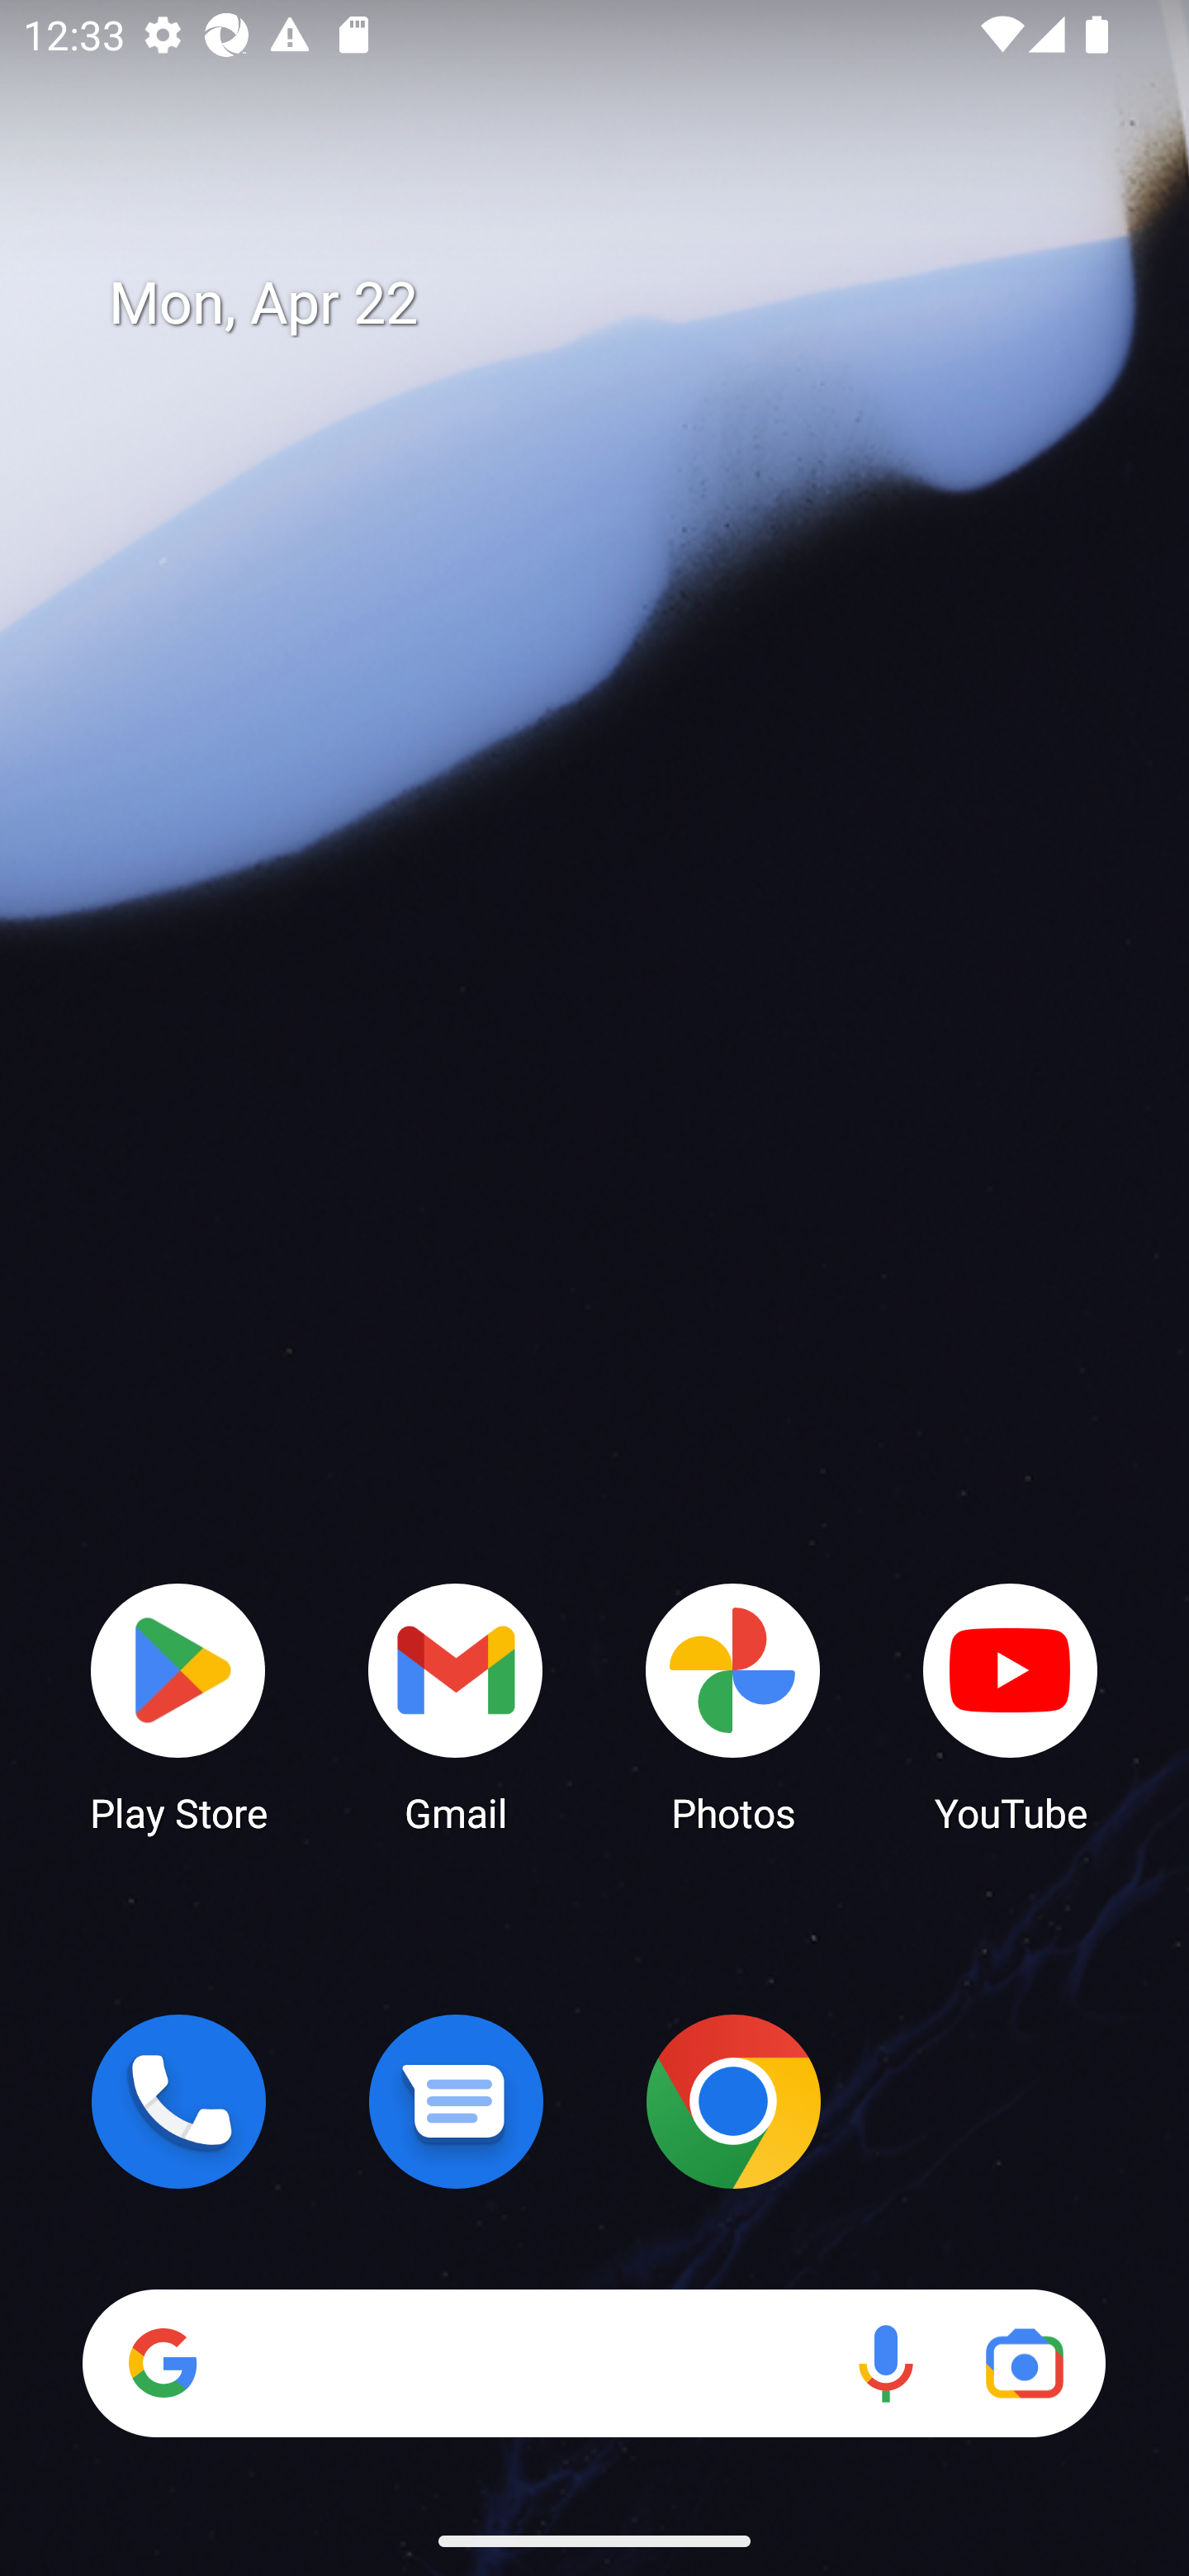  Describe the element at coordinates (178, 2101) in the screenshot. I see `Phone` at that location.